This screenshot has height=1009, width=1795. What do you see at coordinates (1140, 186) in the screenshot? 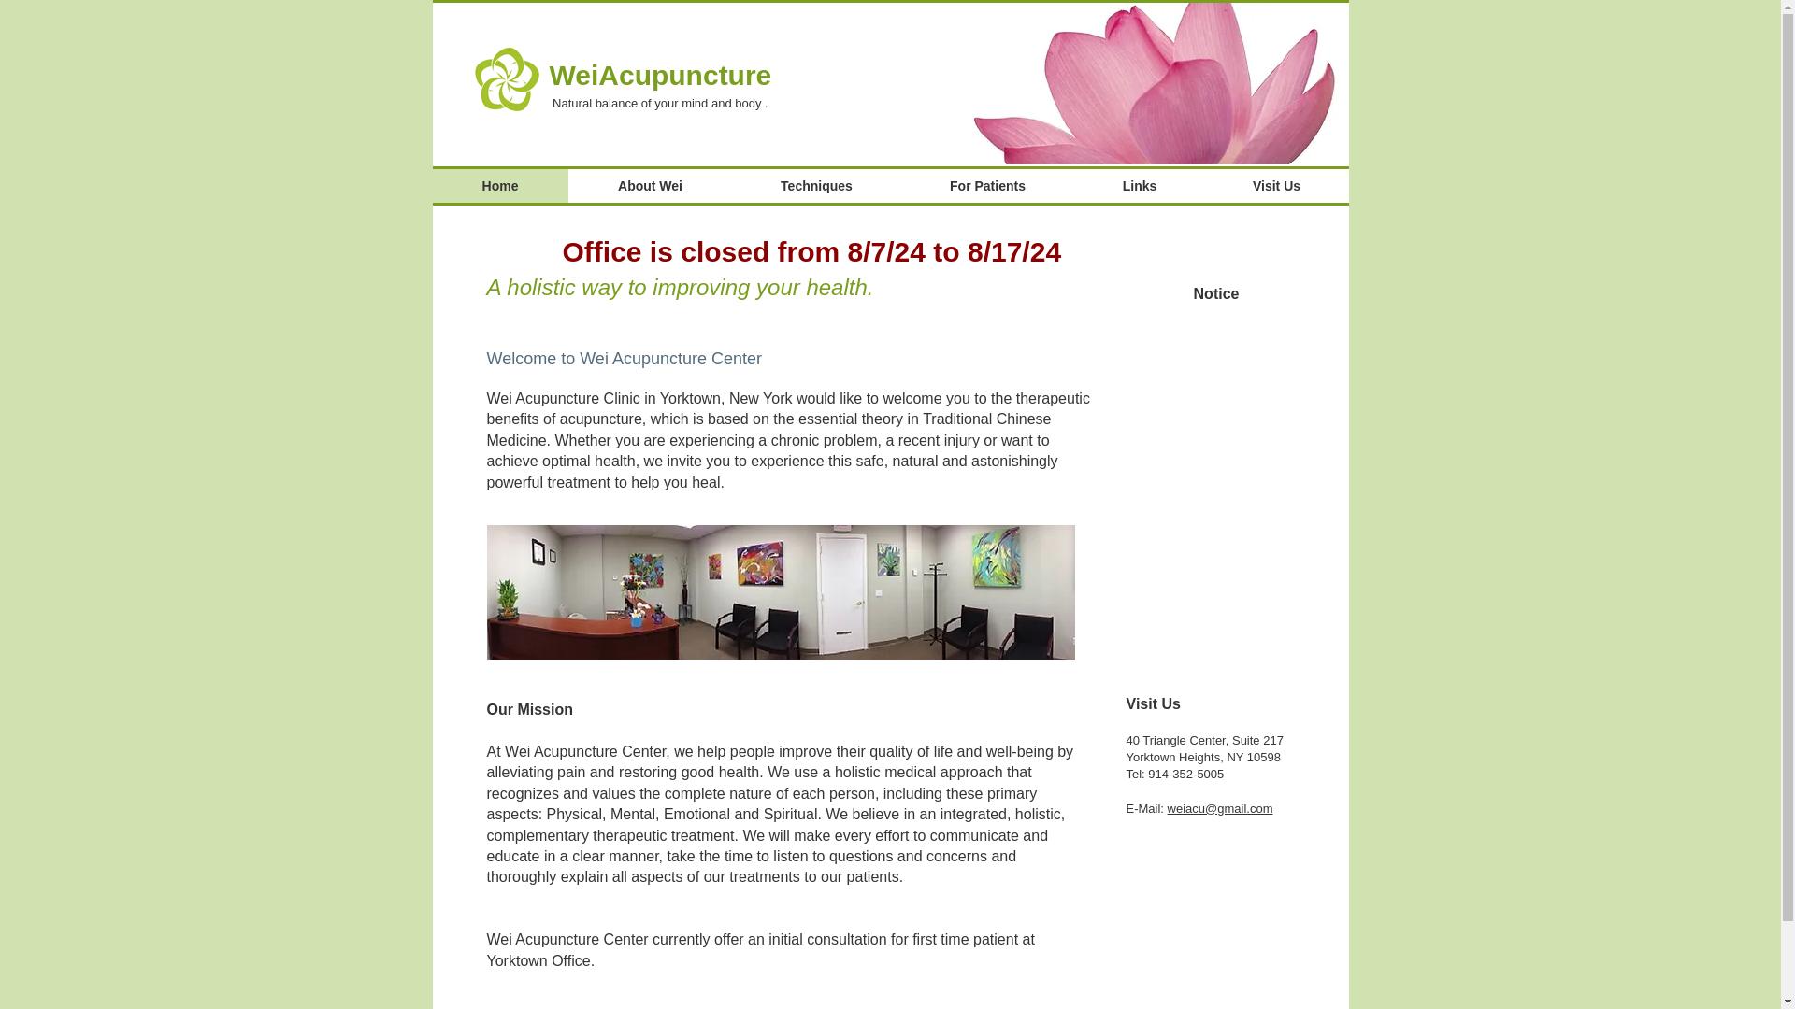
I see `Links` at bounding box center [1140, 186].